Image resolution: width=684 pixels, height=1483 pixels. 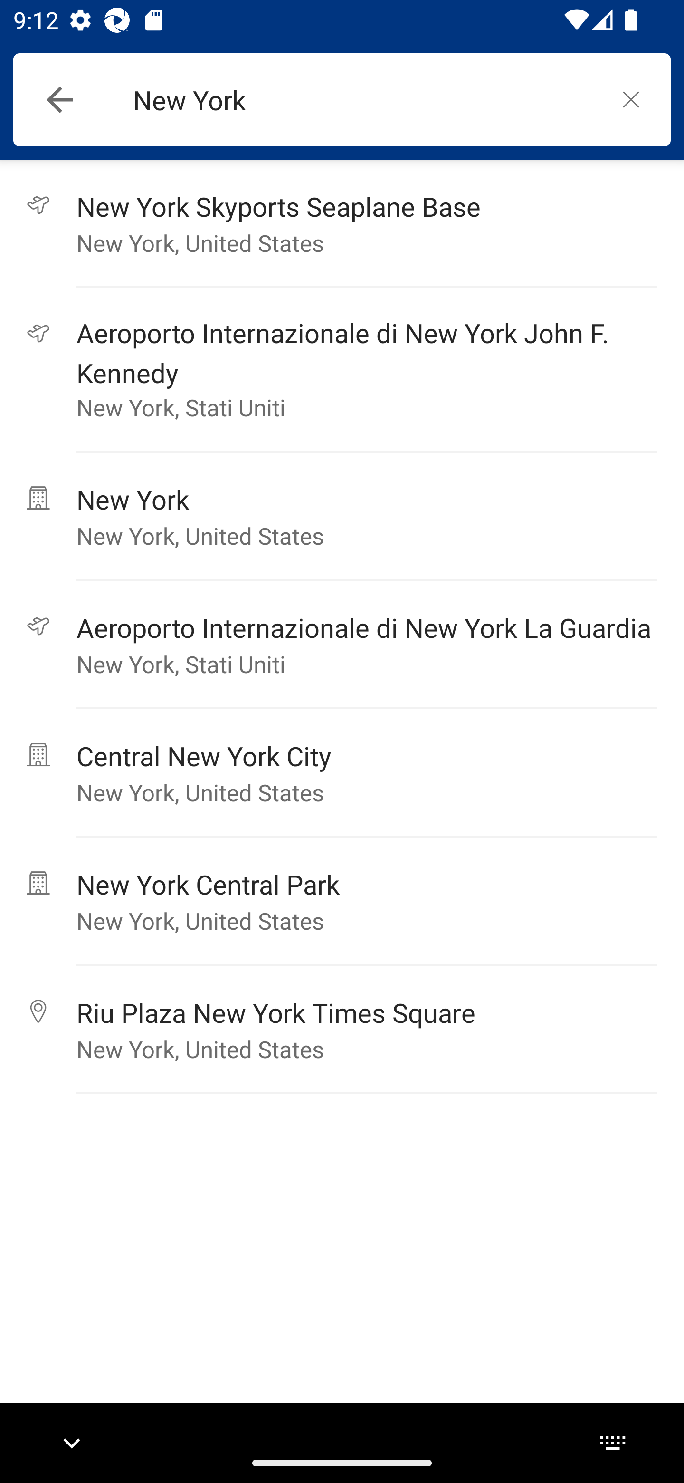 What do you see at coordinates (362, 100) in the screenshot?
I see `New York` at bounding box center [362, 100].